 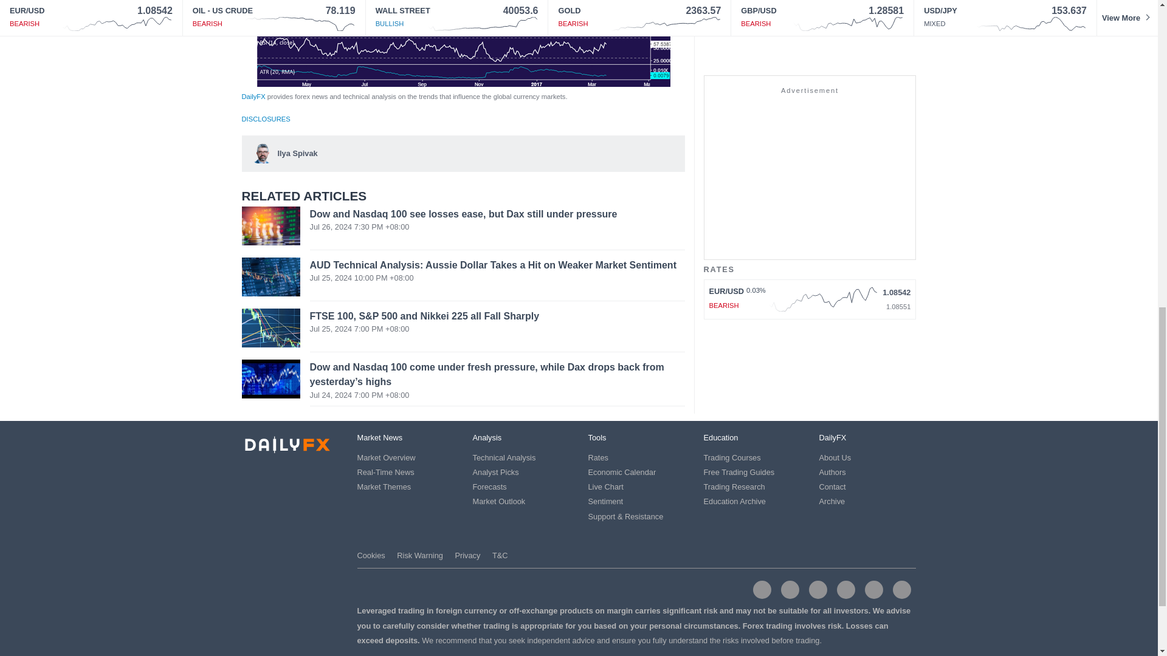 What do you see at coordinates (622, 473) in the screenshot?
I see `Economic Calendar` at bounding box center [622, 473].